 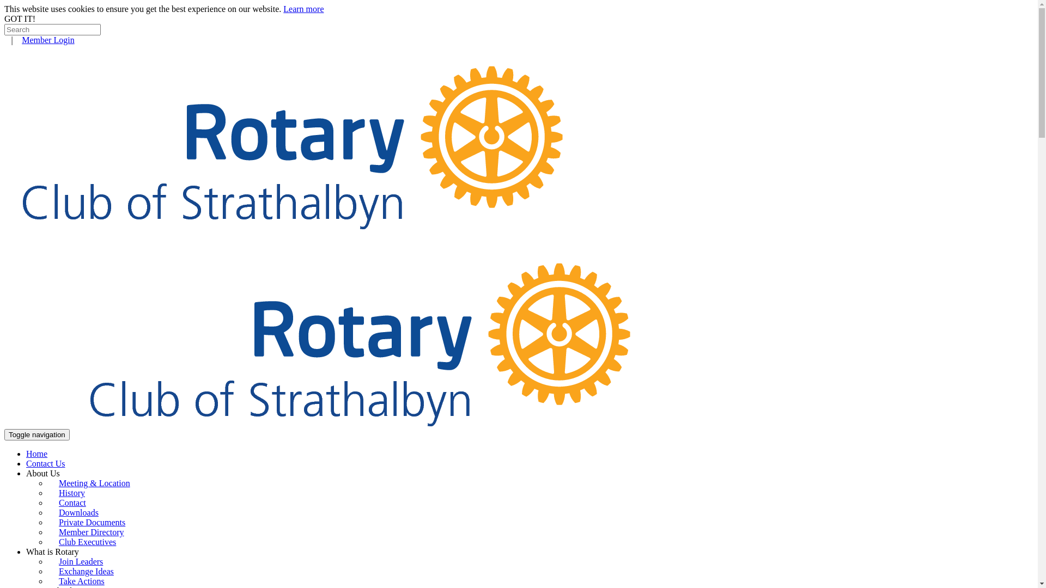 I want to click on History, so click(x=72, y=493).